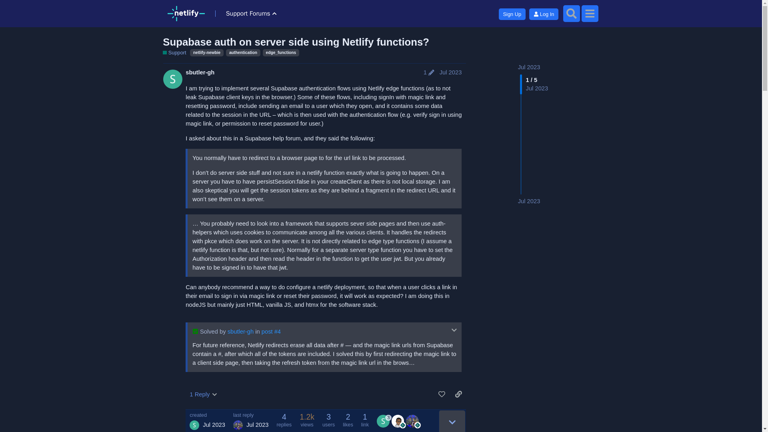 The width and height of the screenshot is (768, 432). Describe the element at coordinates (296, 42) in the screenshot. I see `Supabase auth on server side using Netlify functions?` at that location.